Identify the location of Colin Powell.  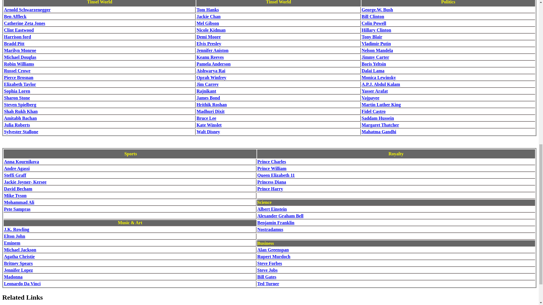
(374, 23).